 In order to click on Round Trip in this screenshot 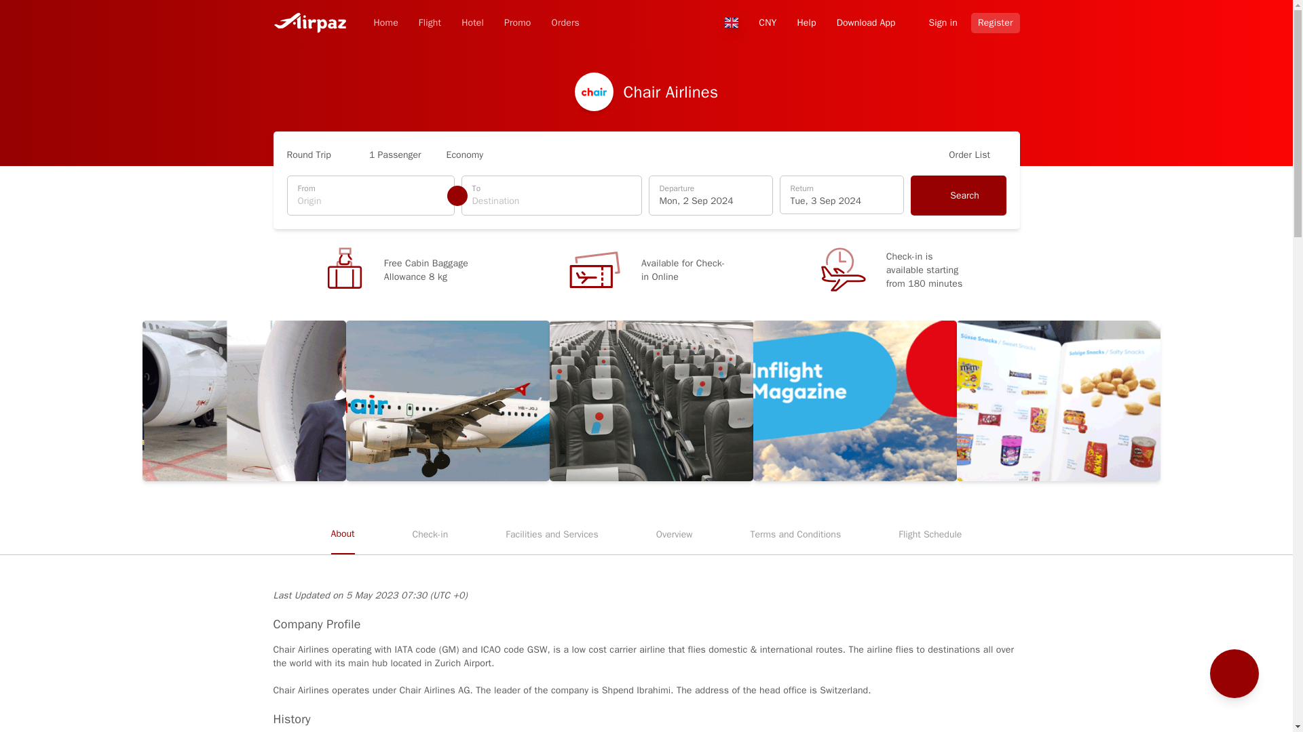, I will do `click(315, 155)`.